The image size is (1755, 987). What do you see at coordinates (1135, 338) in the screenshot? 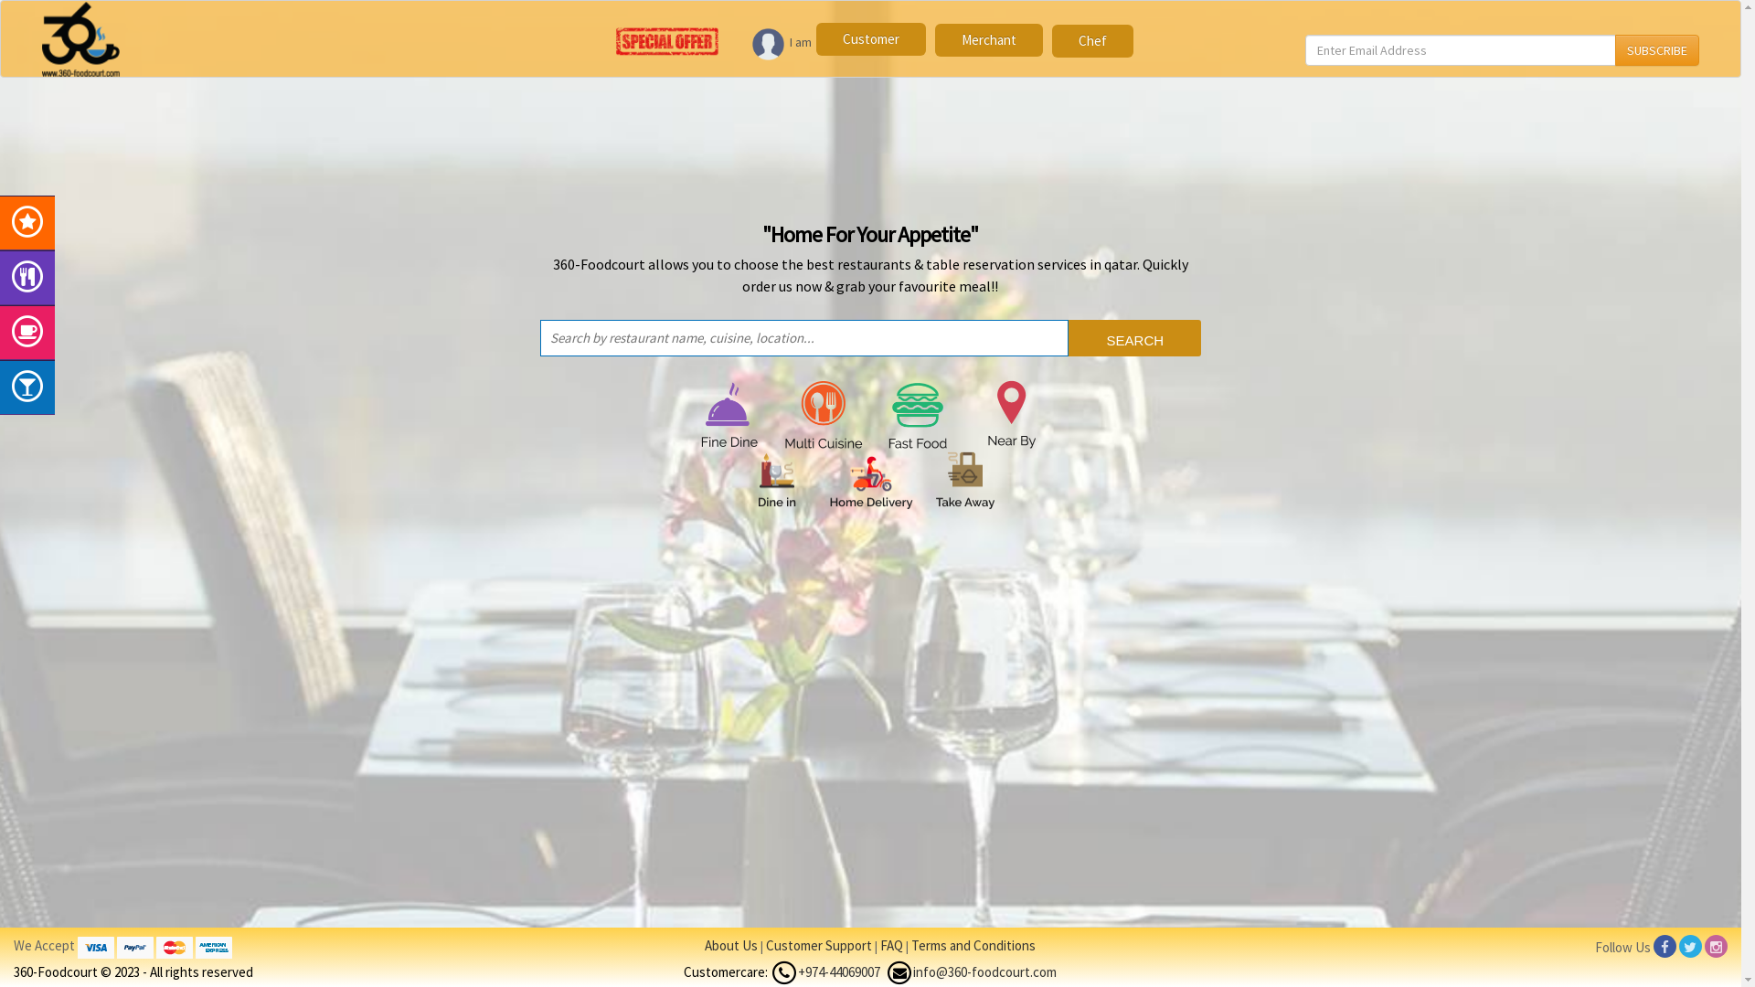
I see `SEARCH` at bounding box center [1135, 338].